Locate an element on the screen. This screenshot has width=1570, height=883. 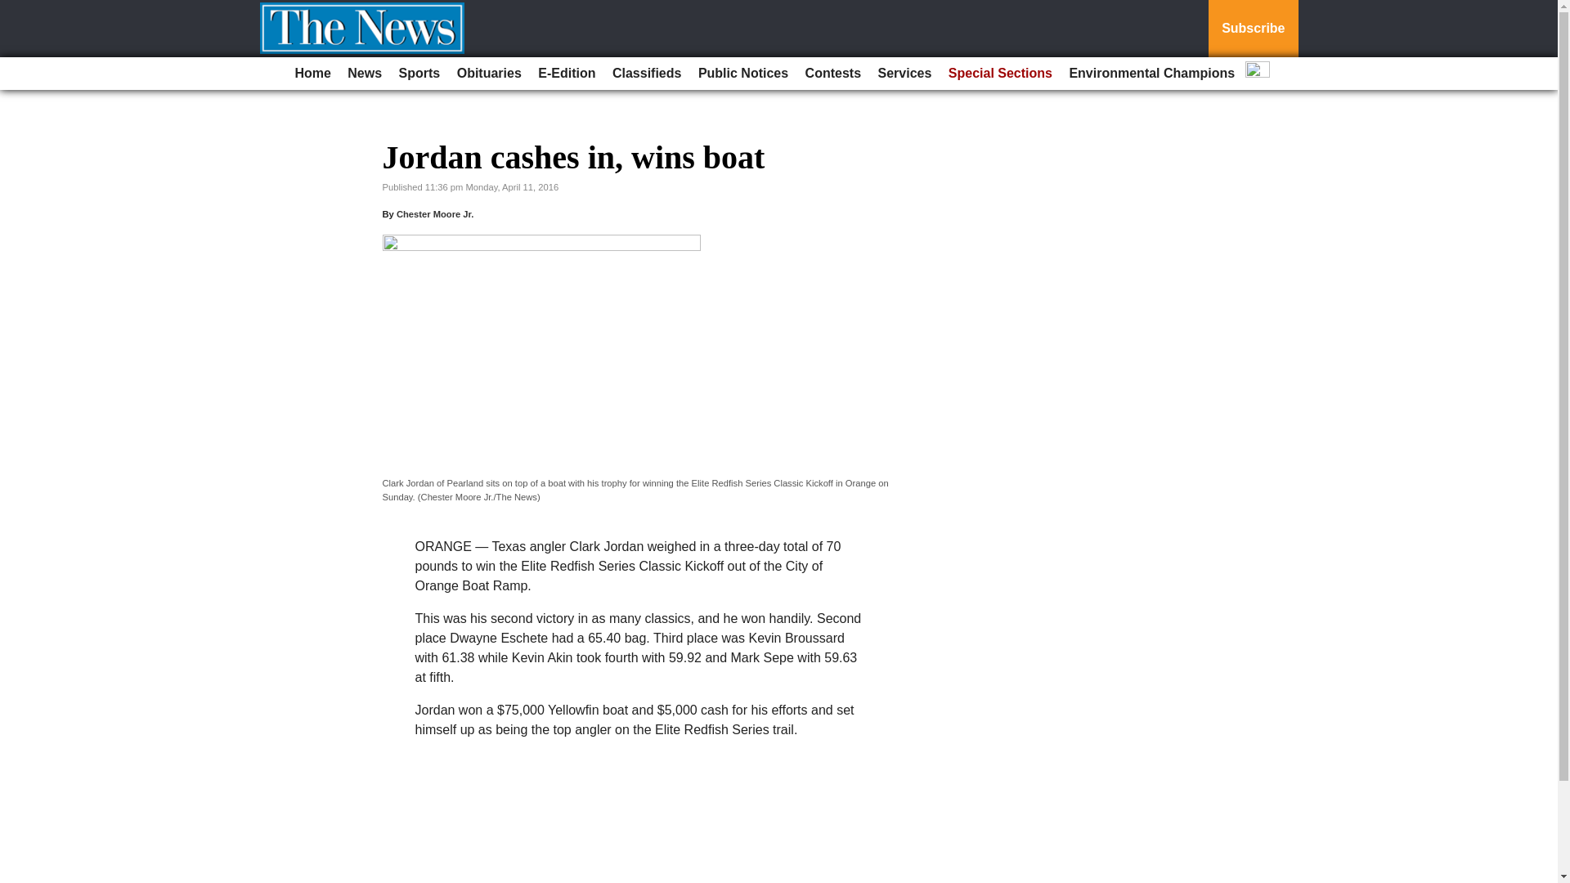
Sports is located at coordinates (420, 74).